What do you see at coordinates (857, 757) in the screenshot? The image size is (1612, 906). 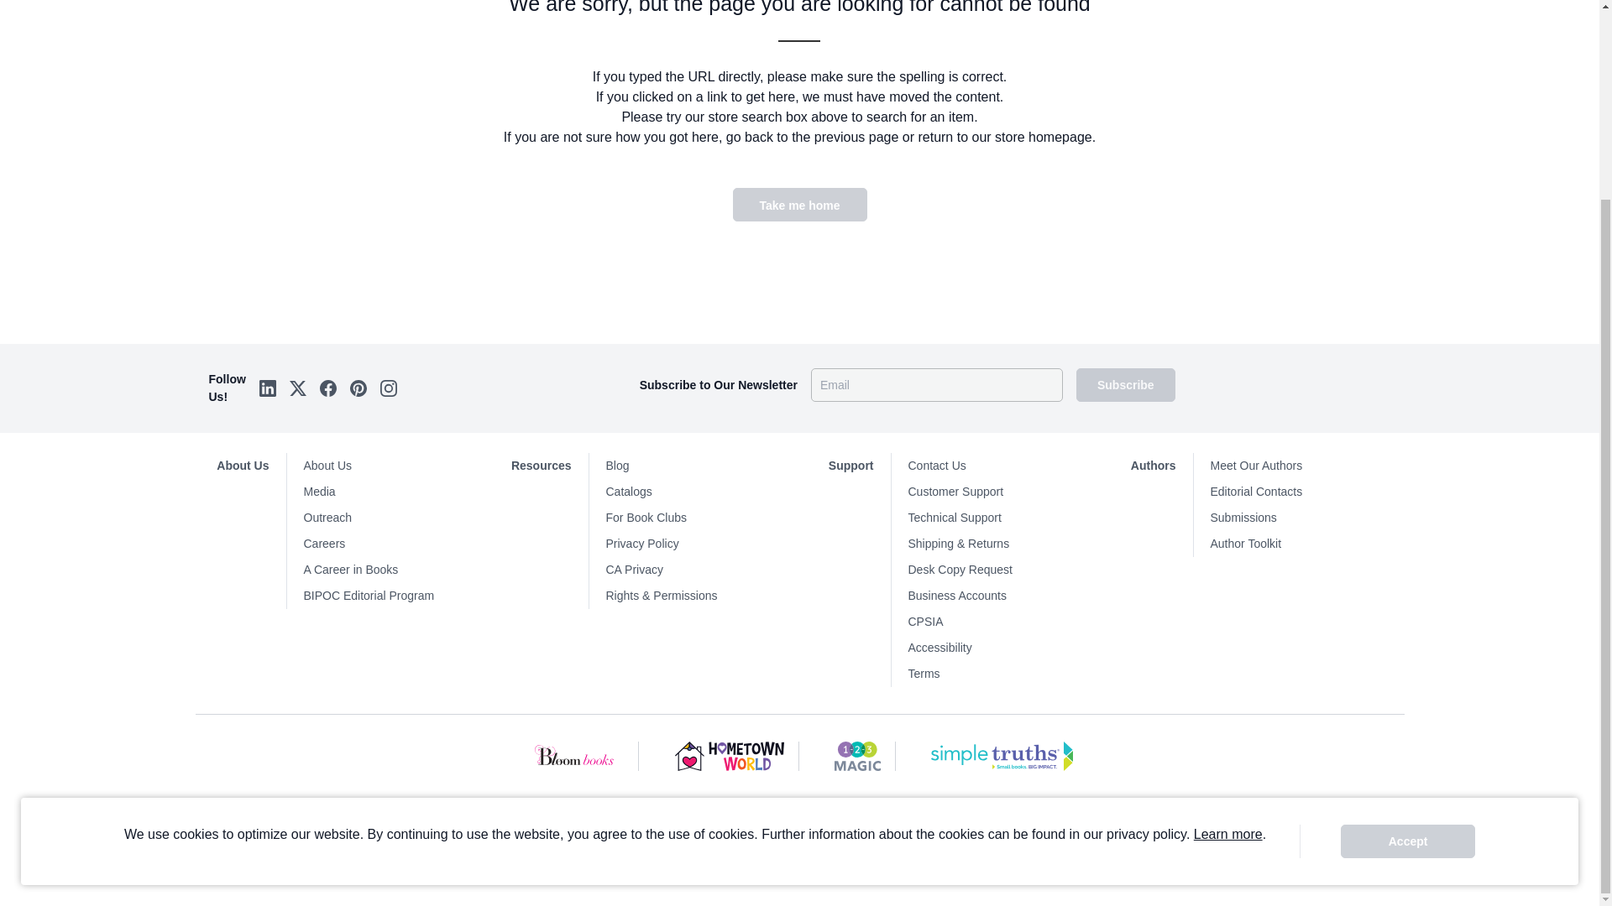 I see `123 Magic` at bounding box center [857, 757].